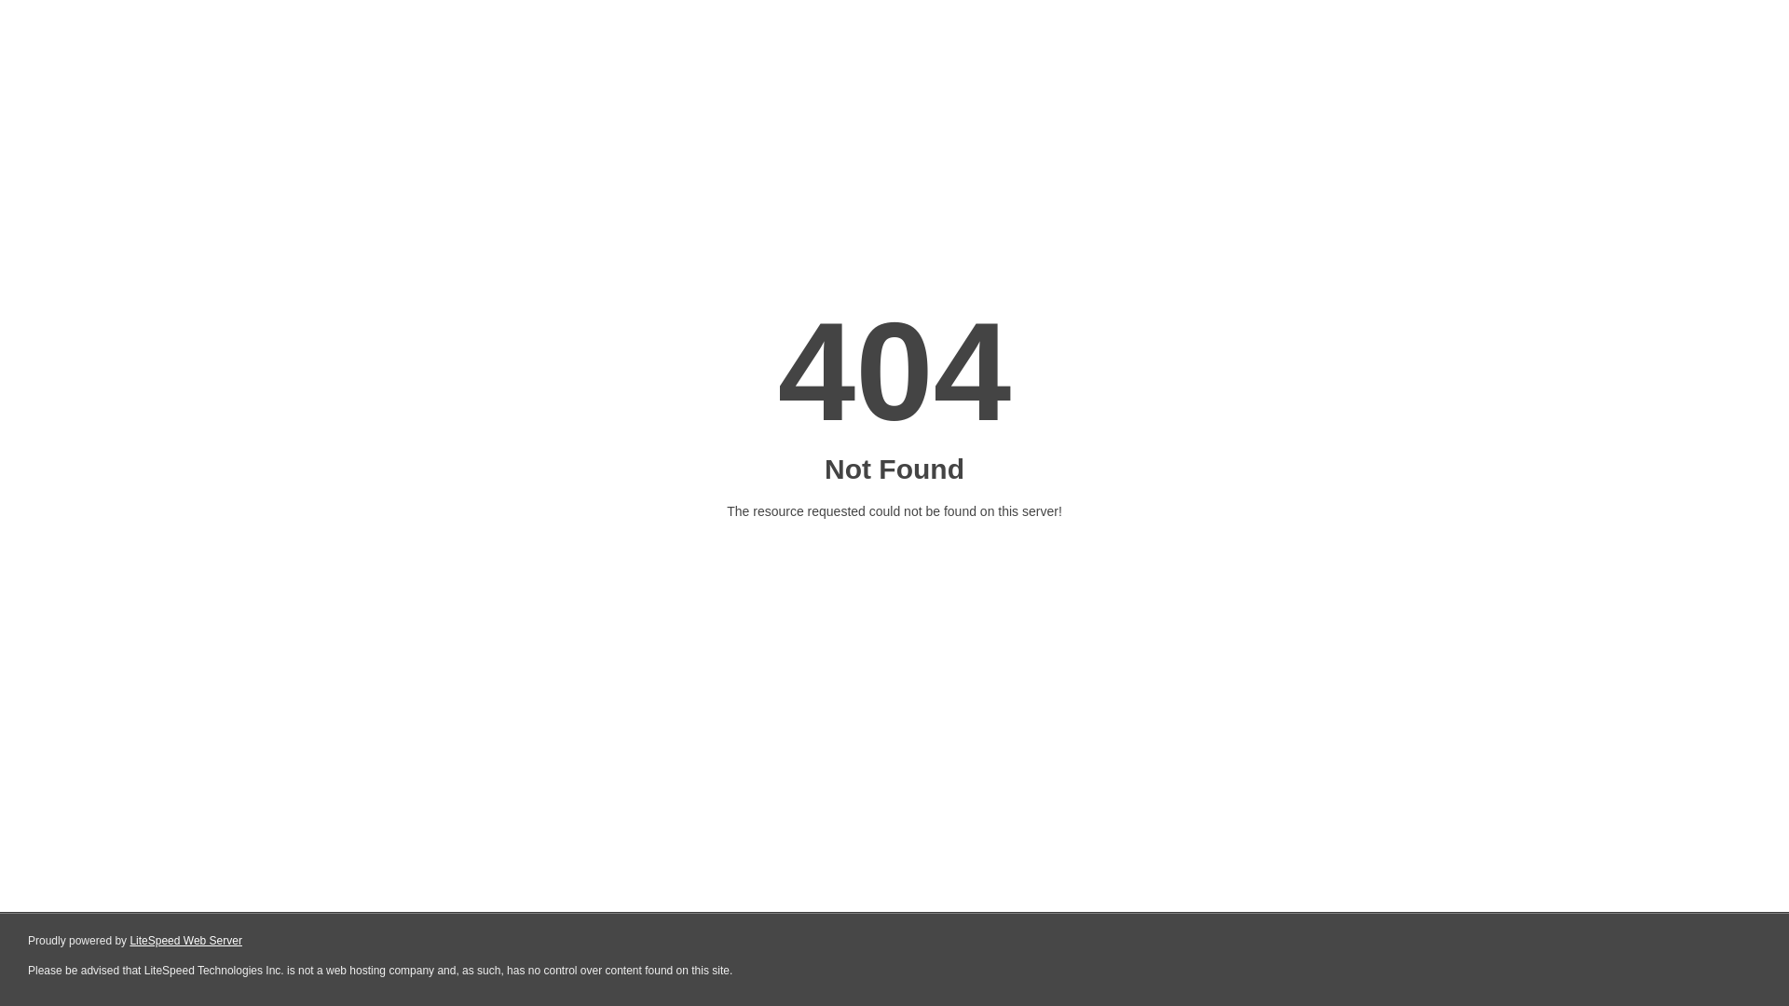 This screenshot has height=1006, width=1789. Describe the element at coordinates (186, 941) in the screenshot. I see `LiteSpeed Web Server` at that location.